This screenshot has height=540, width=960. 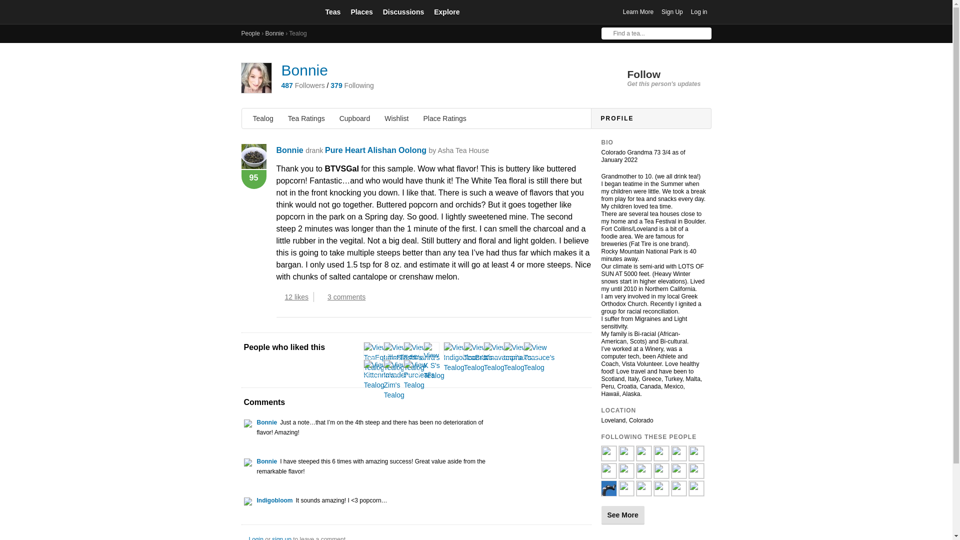 I want to click on View Ninavampi's Tealog, so click(x=503, y=357).